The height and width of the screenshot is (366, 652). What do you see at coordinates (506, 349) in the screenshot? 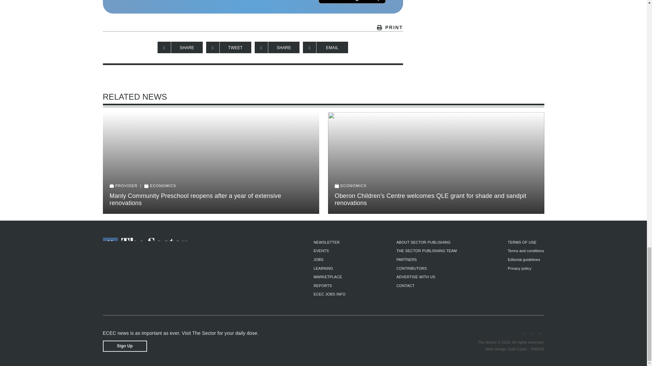
I see `Web Design Gold Coast` at bounding box center [506, 349].